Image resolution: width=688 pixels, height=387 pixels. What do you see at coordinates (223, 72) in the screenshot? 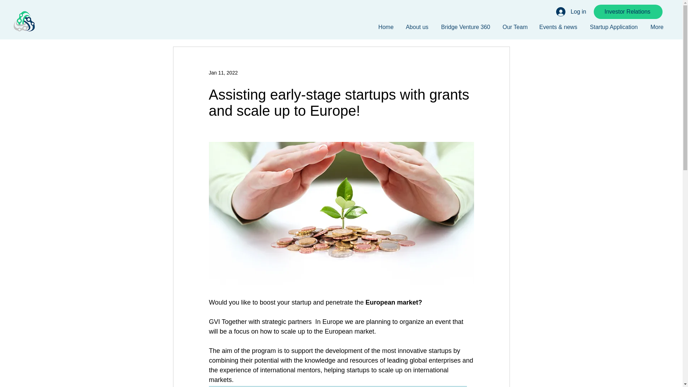
I see `Jan 11, 2022` at bounding box center [223, 72].